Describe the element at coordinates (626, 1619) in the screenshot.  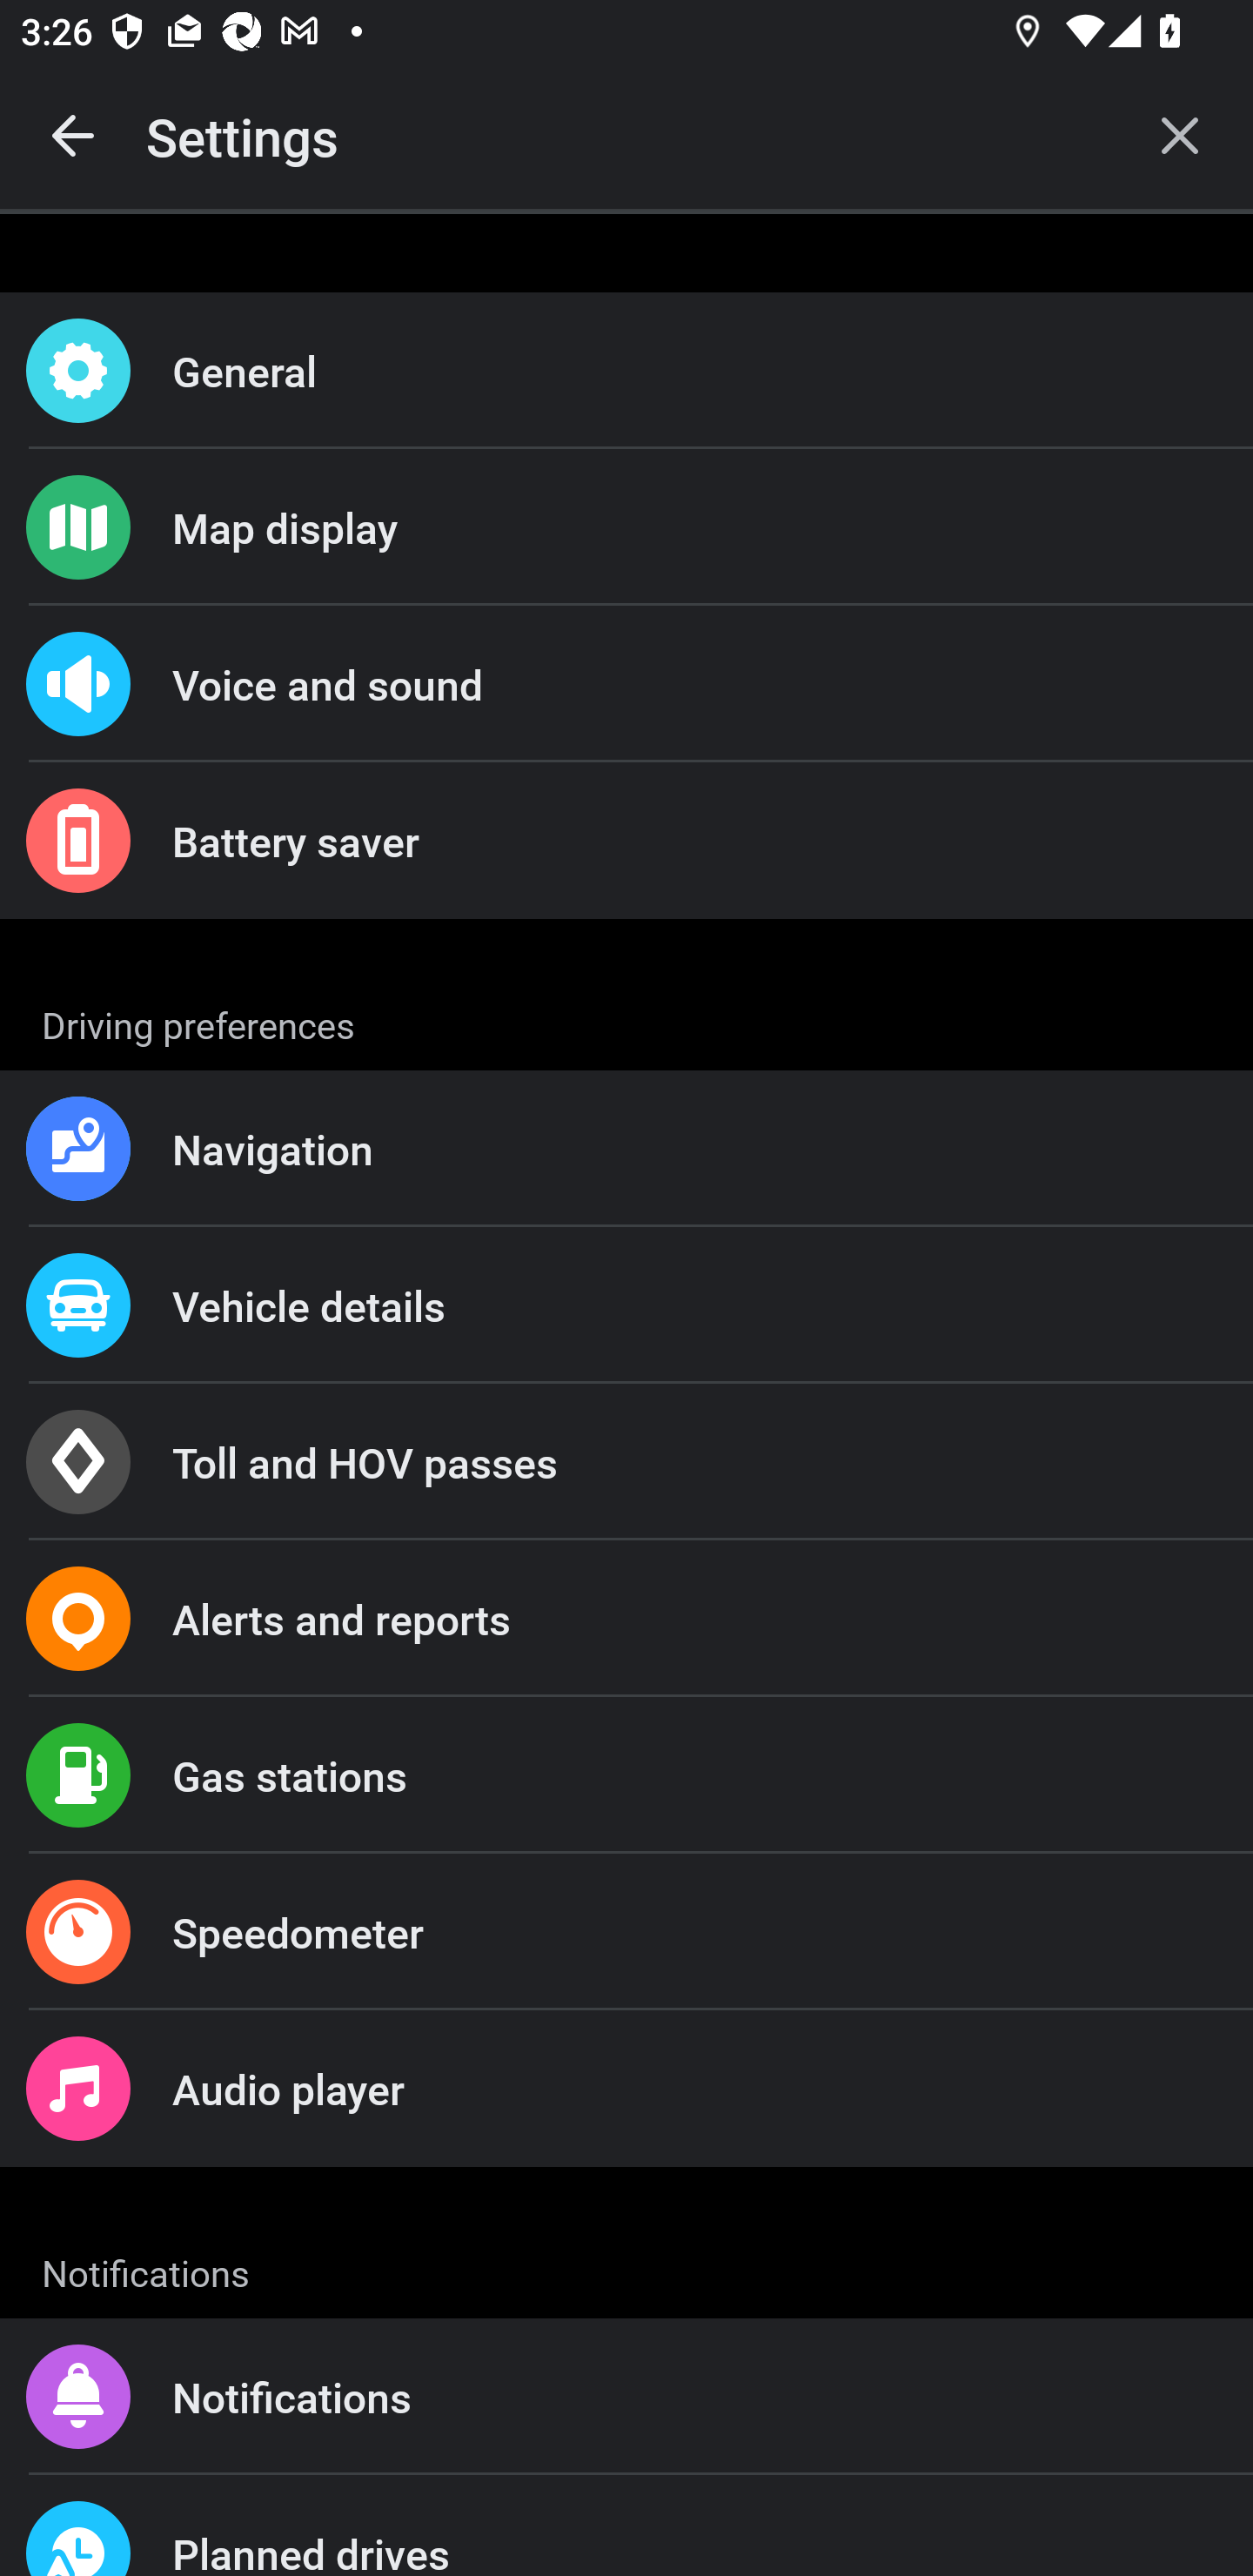
I see `Alerts and reports` at that location.